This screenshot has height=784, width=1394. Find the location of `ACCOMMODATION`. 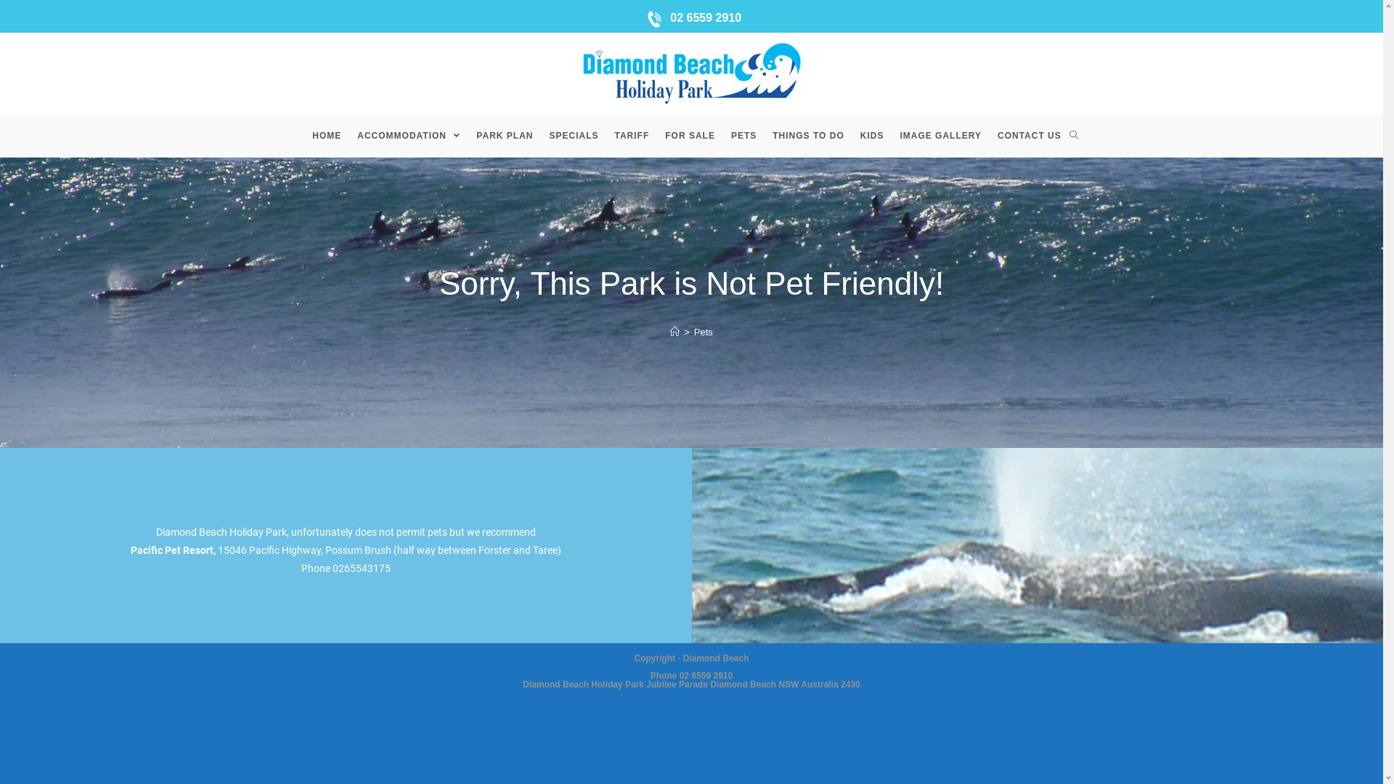

ACCOMMODATION is located at coordinates (409, 136).